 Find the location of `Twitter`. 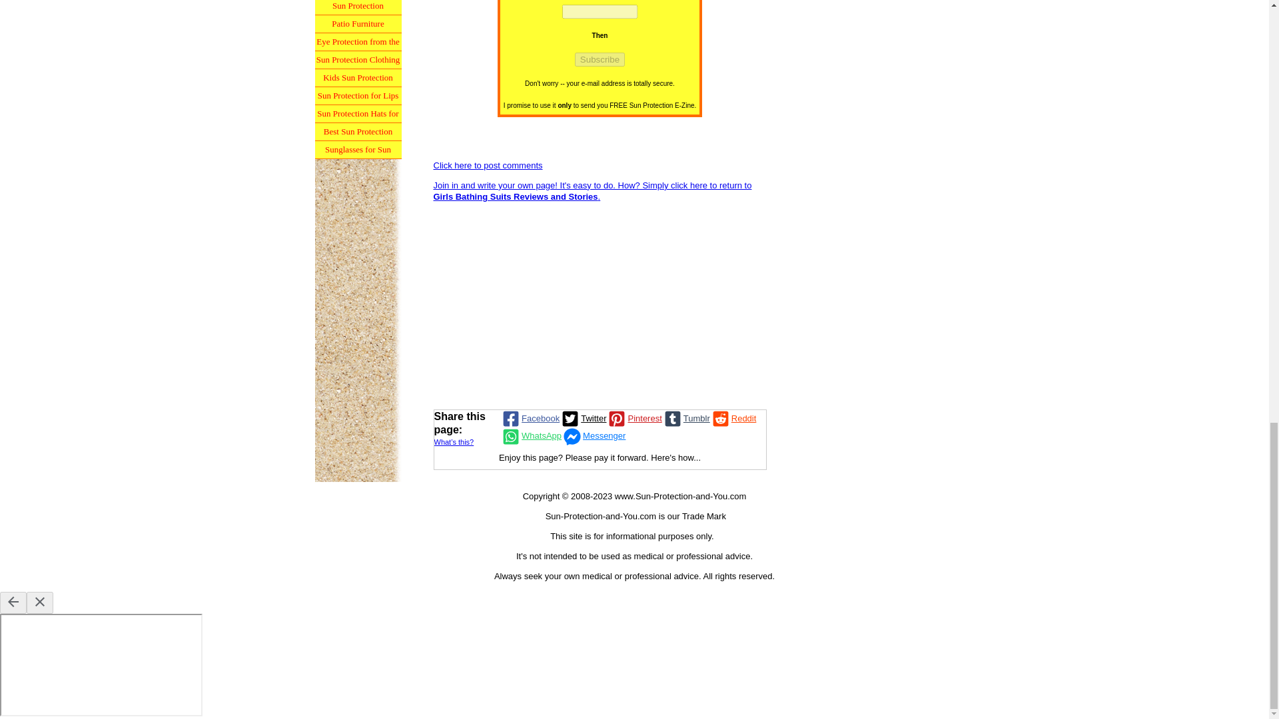

Twitter is located at coordinates (583, 418).